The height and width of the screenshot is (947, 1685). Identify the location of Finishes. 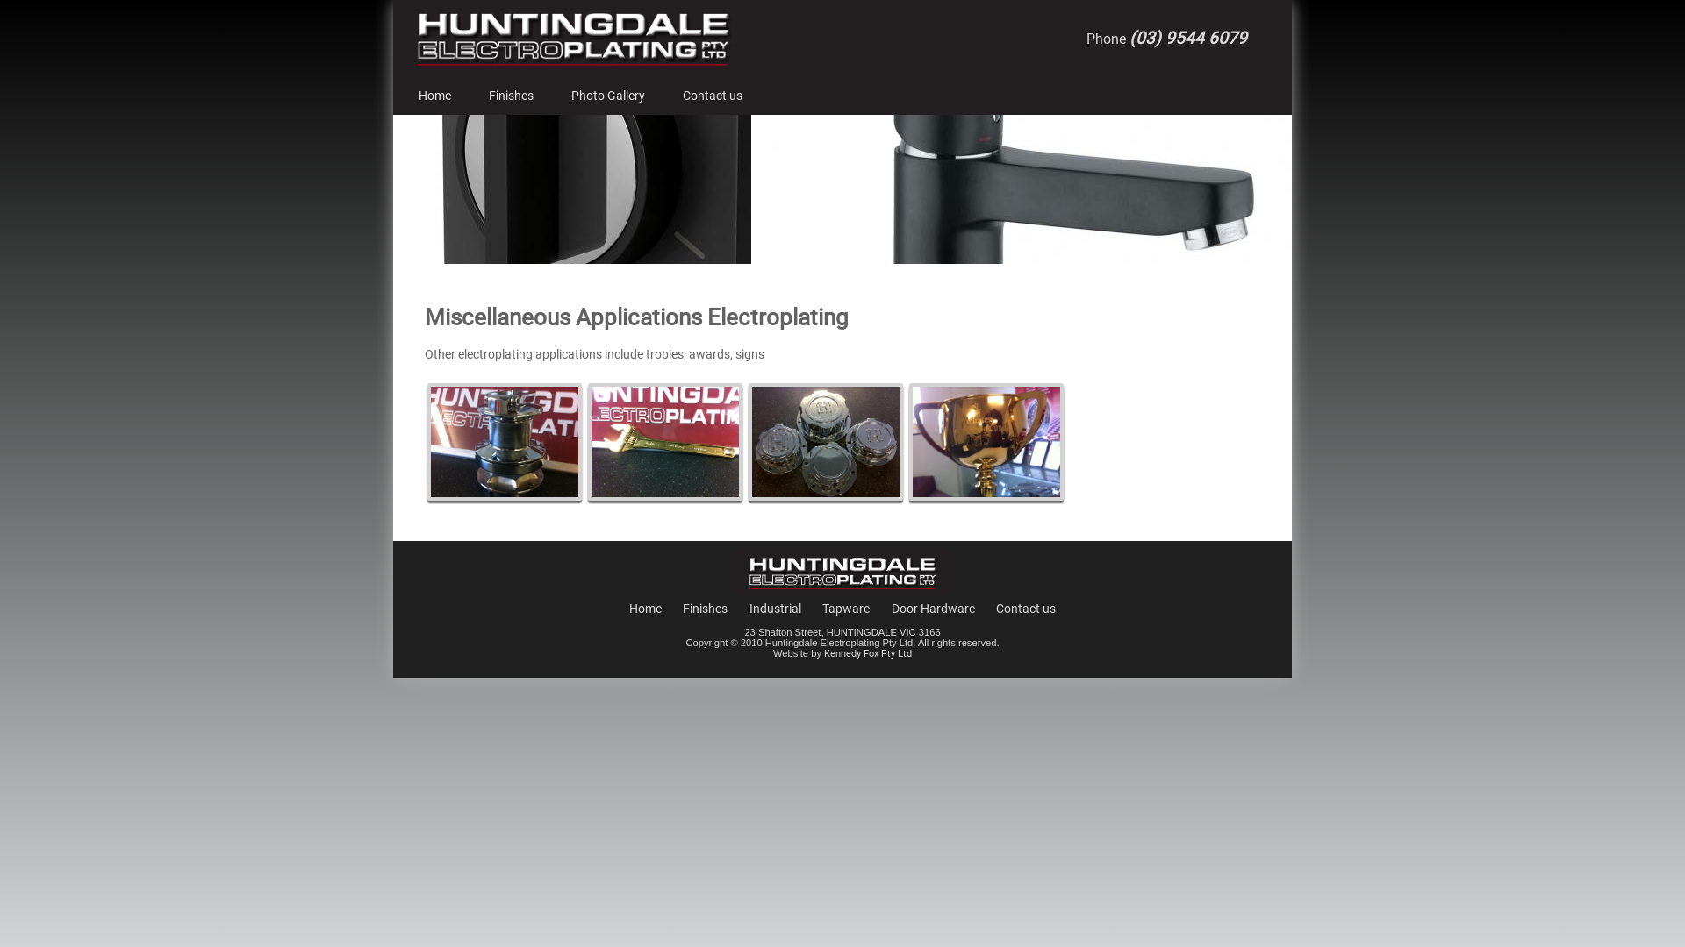
(511, 96).